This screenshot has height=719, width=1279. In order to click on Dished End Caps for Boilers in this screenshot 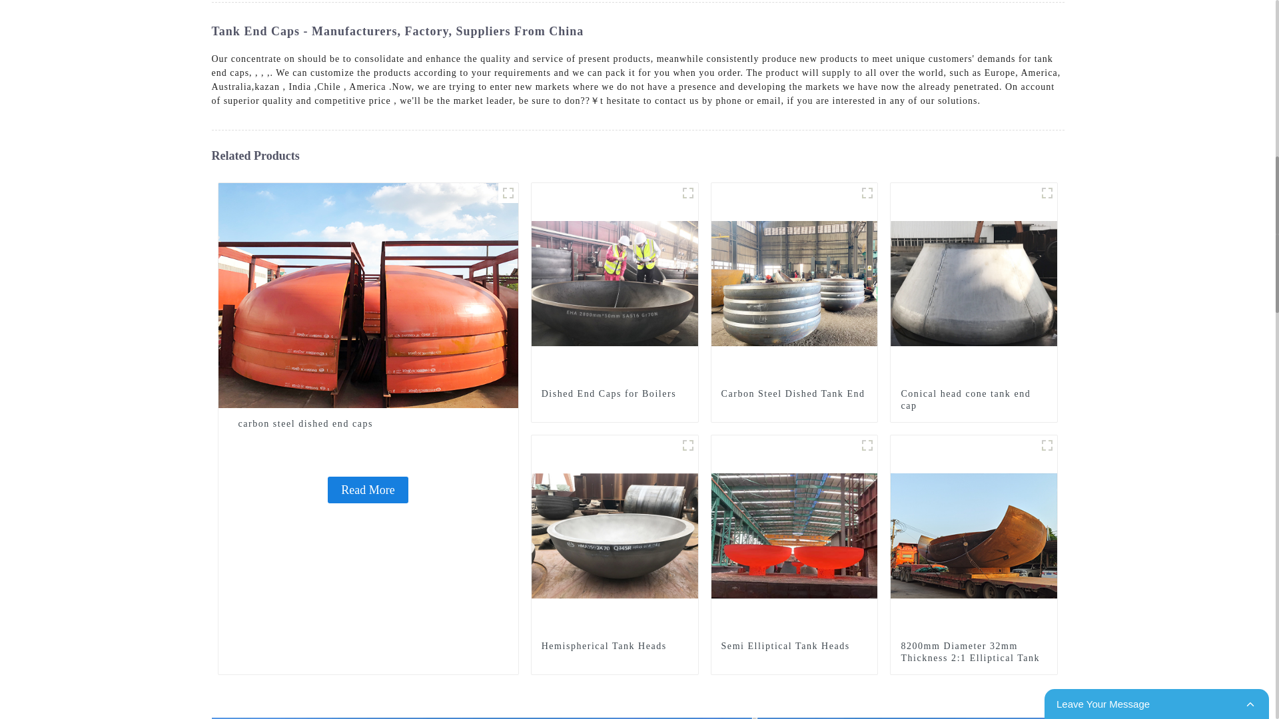, I will do `click(615, 282)`.